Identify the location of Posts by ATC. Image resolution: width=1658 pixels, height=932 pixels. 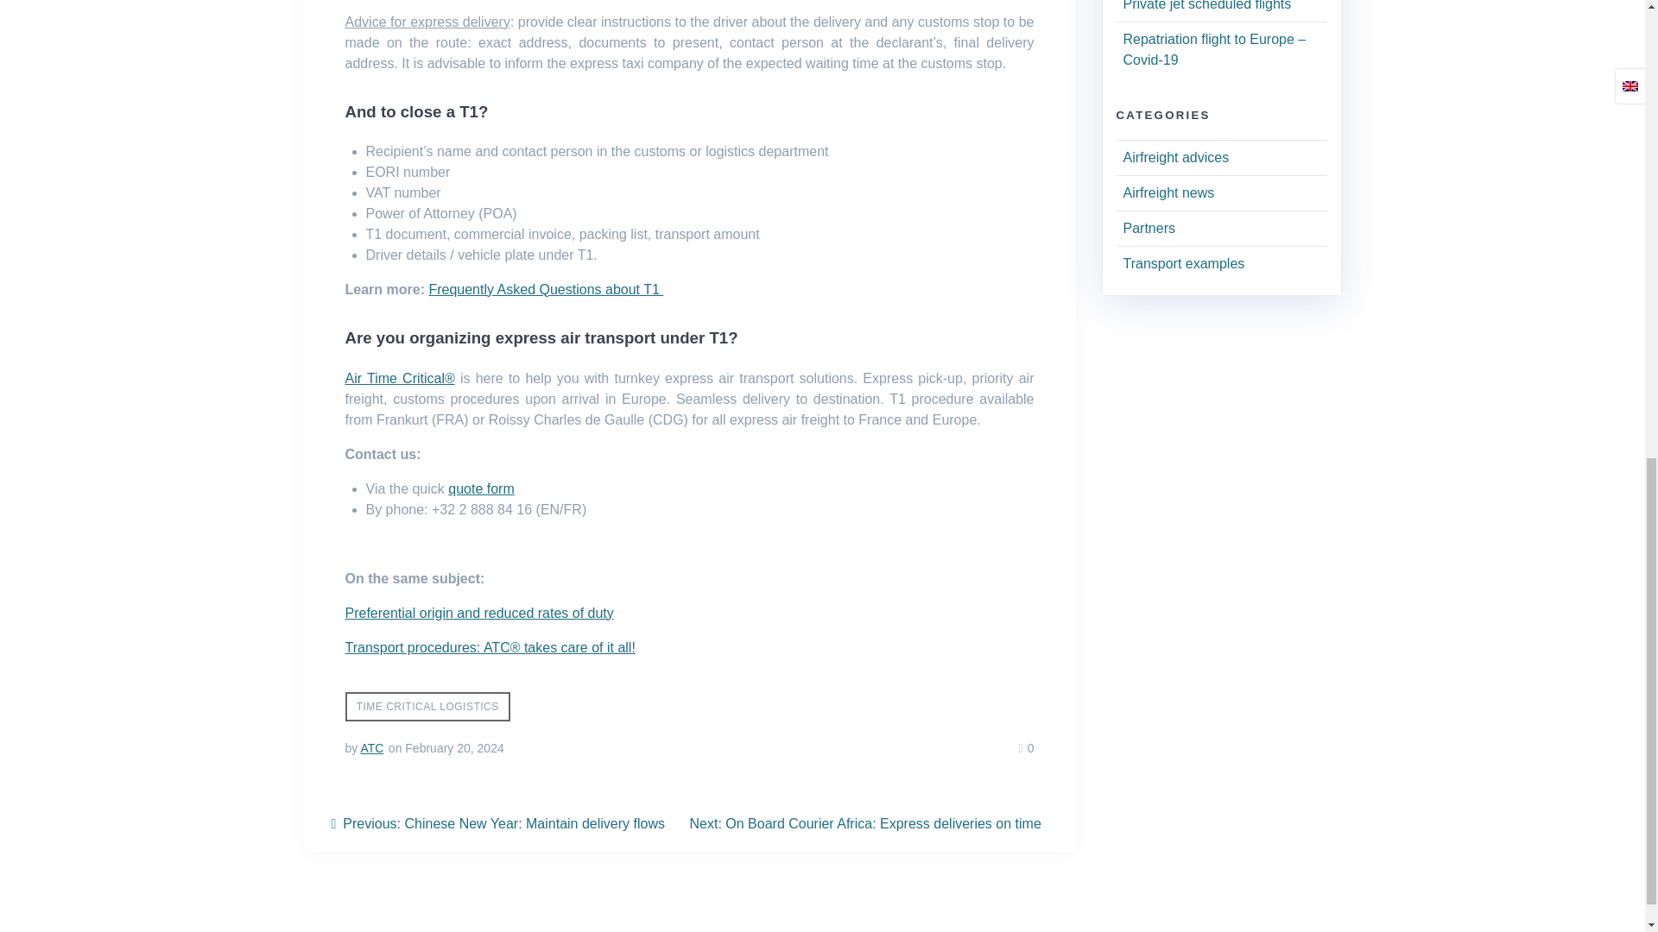
(371, 747).